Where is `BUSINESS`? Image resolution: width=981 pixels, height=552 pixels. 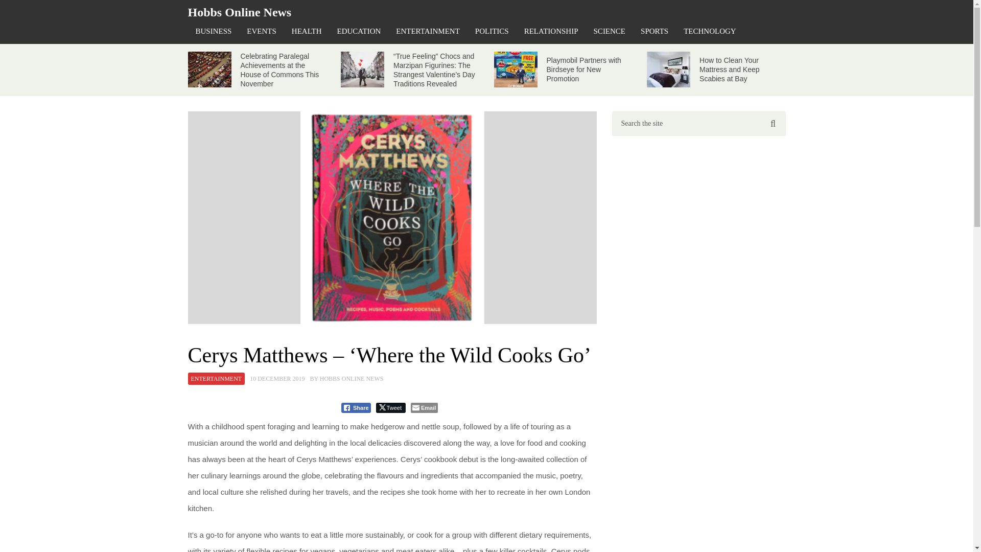
BUSINESS is located at coordinates (214, 31).